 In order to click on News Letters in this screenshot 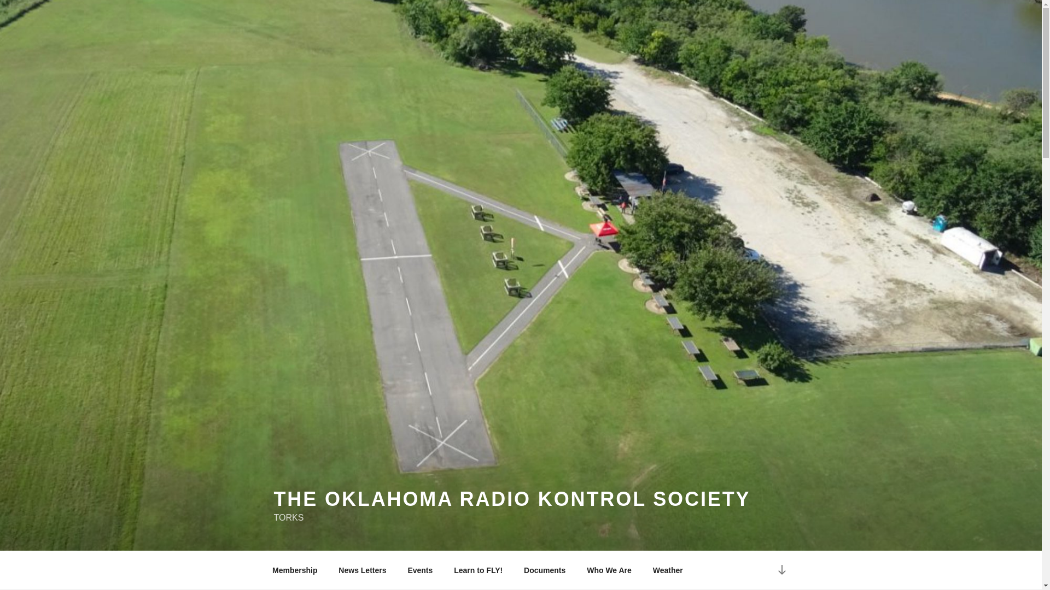, I will do `click(362, 570)`.